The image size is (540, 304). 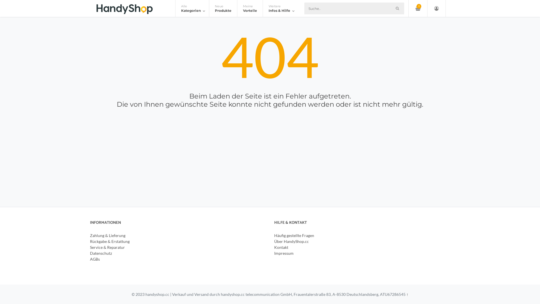 I want to click on Kontakt, so click(x=281, y=247).